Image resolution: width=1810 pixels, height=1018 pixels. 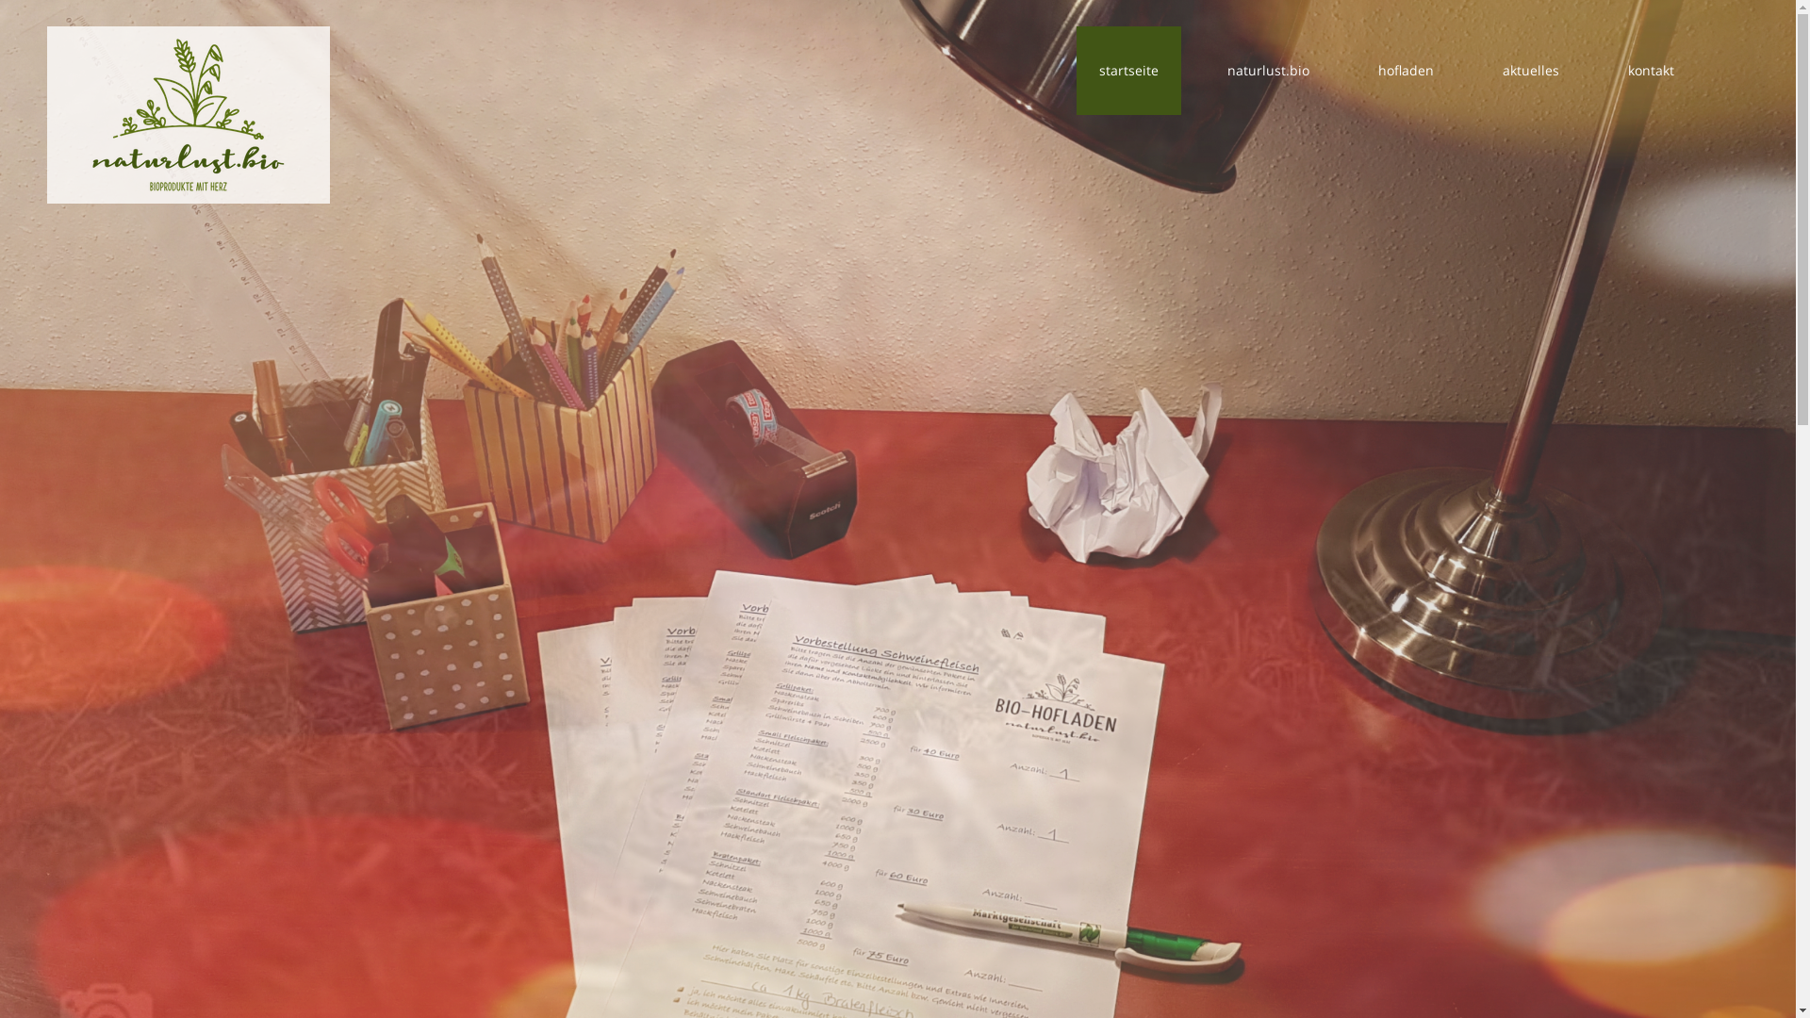 I want to click on hofladen, so click(x=1407, y=71).